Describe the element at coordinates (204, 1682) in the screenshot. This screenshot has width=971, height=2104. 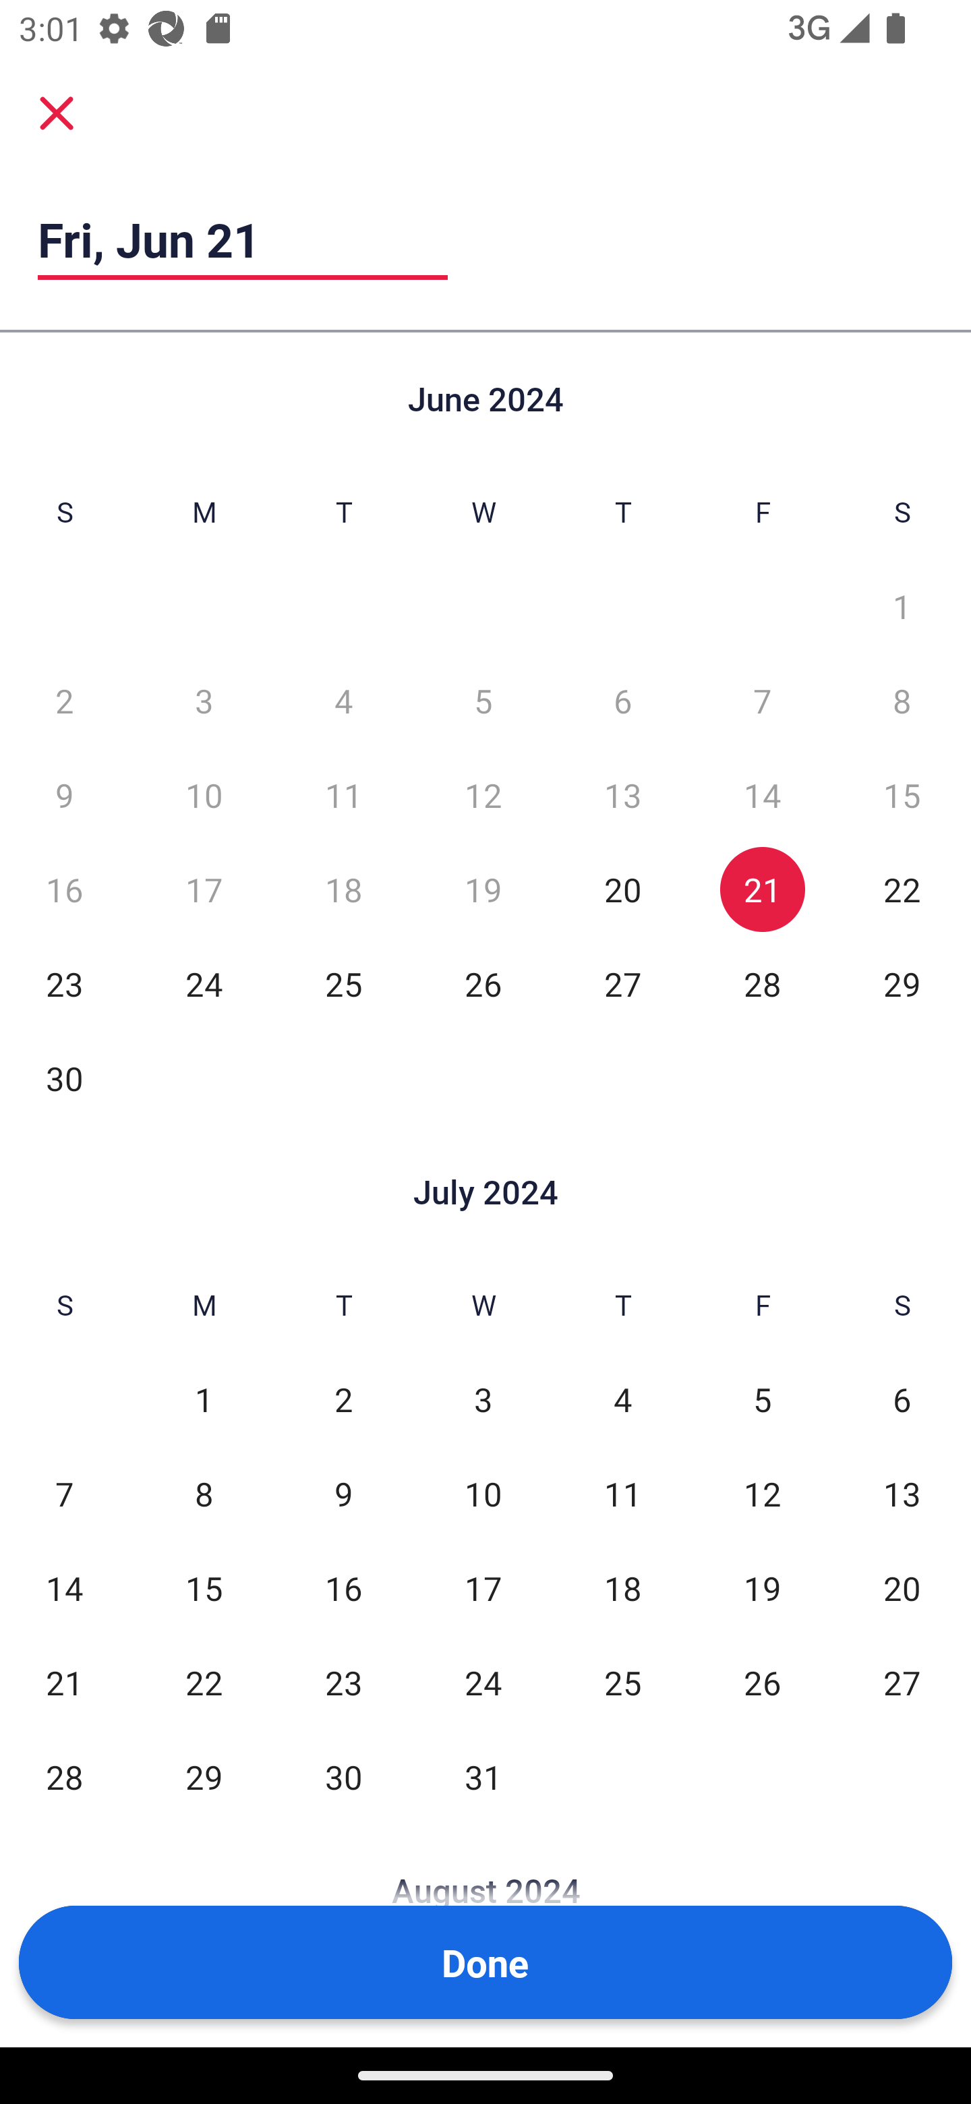
I see `22 Mon, Jul 22, Not Selected` at that location.